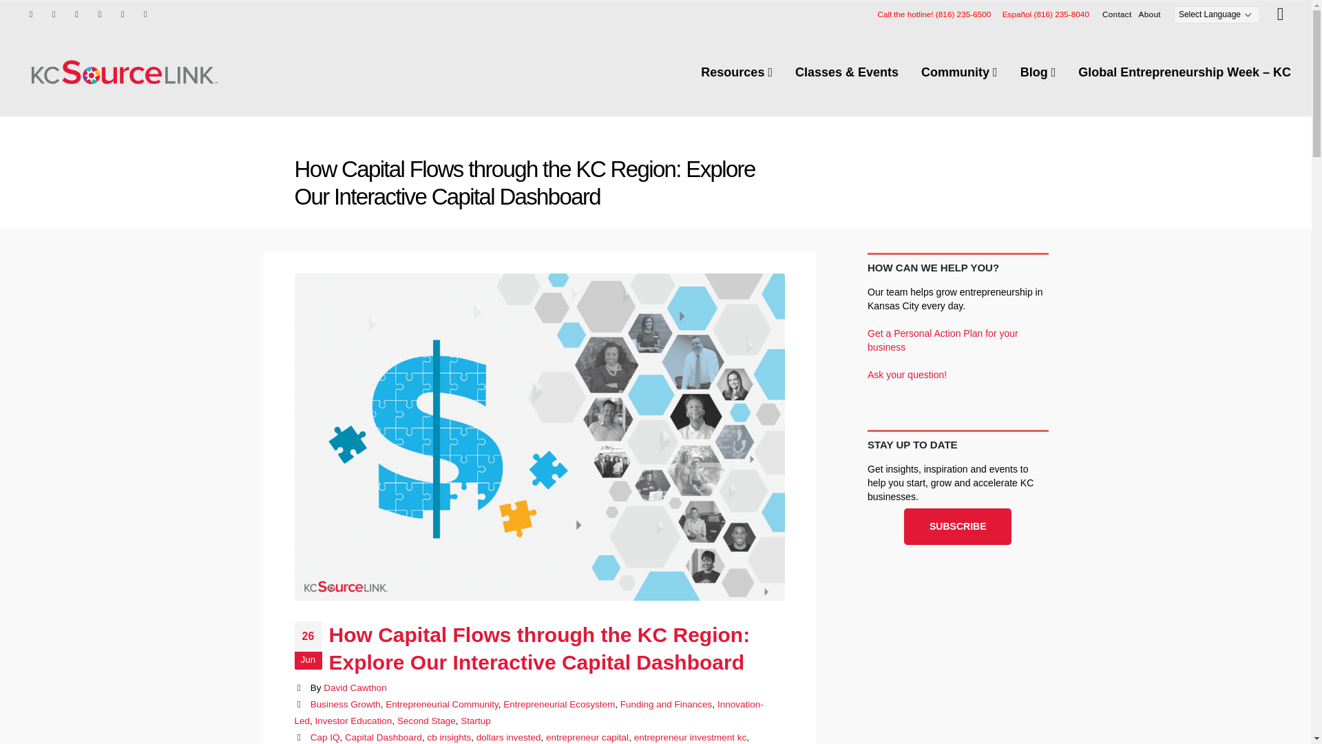 This screenshot has width=1322, height=744. What do you see at coordinates (77, 14) in the screenshot?
I see `RSS` at bounding box center [77, 14].